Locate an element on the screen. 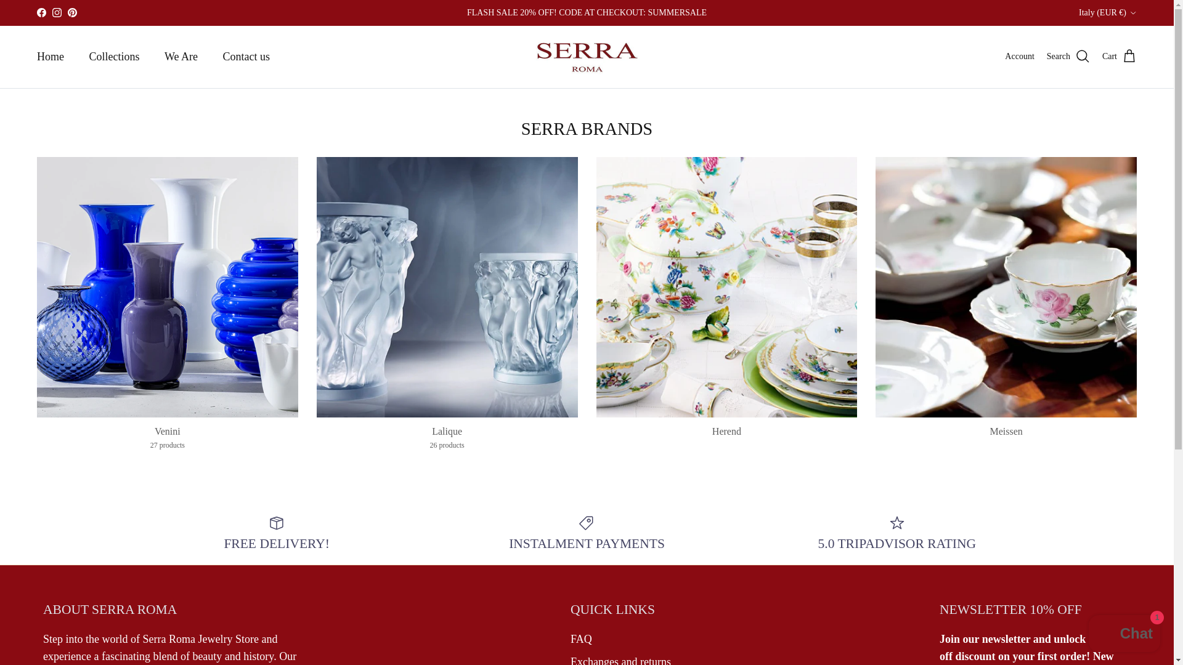 The width and height of the screenshot is (1183, 665). Collections is located at coordinates (113, 57).